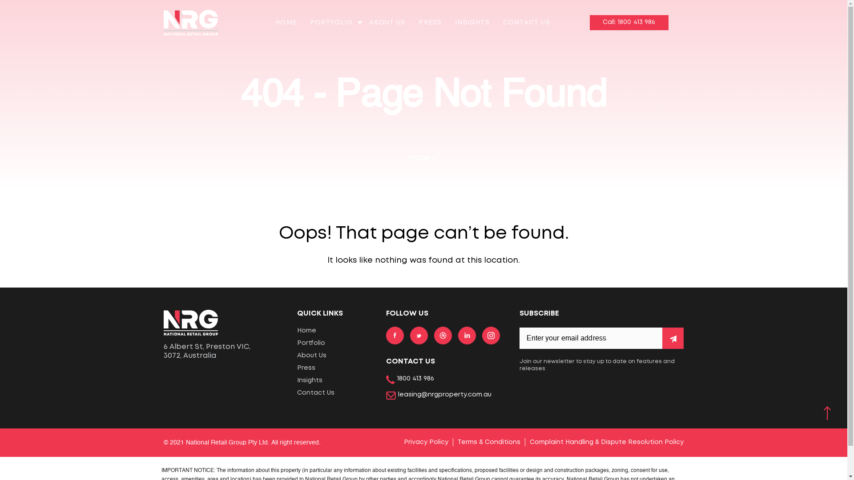  I want to click on Call: 1800 413 986, so click(629, 22).